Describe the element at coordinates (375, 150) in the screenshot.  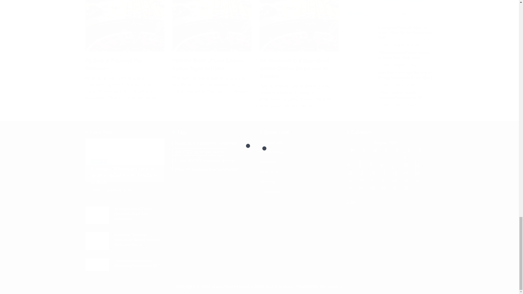
I see `Wednesday` at that location.